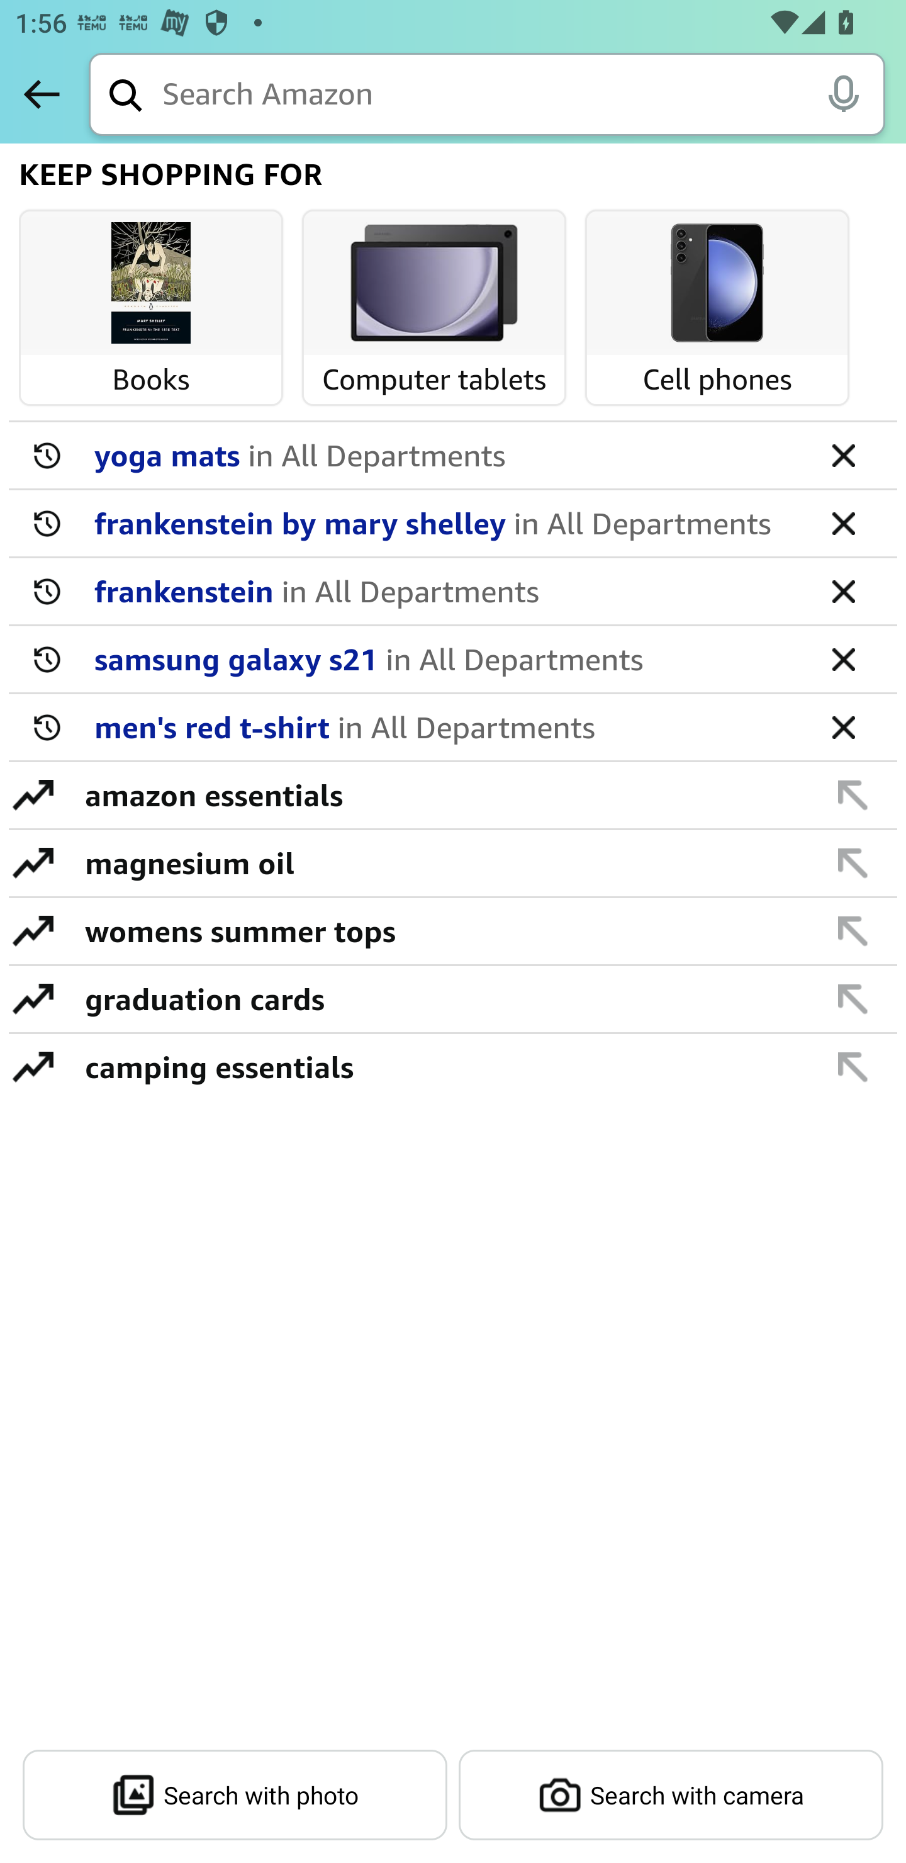  Describe the element at coordinates (853, 998) in the screenshot. I see `append suggestion` at that location.